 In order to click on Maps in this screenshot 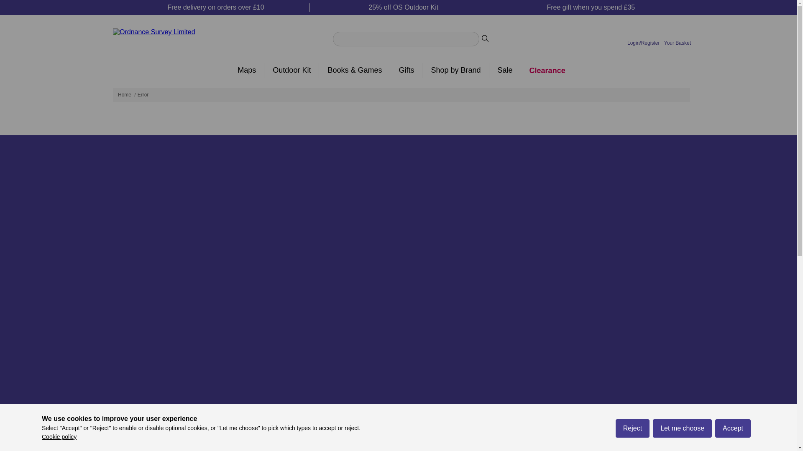, I will do `click(246, 70)`.